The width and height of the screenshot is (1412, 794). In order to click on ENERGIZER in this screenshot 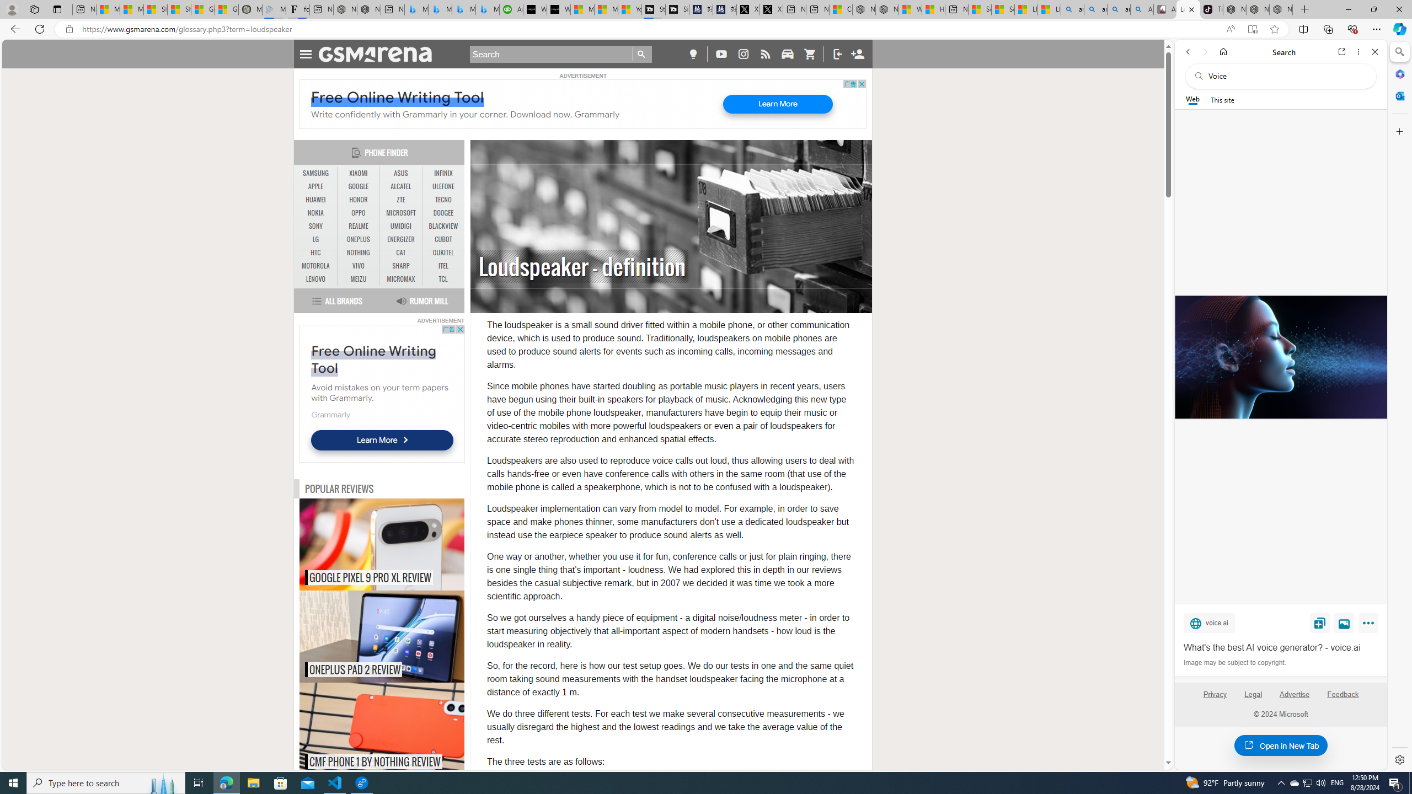, I will do `click(400, 239)`.